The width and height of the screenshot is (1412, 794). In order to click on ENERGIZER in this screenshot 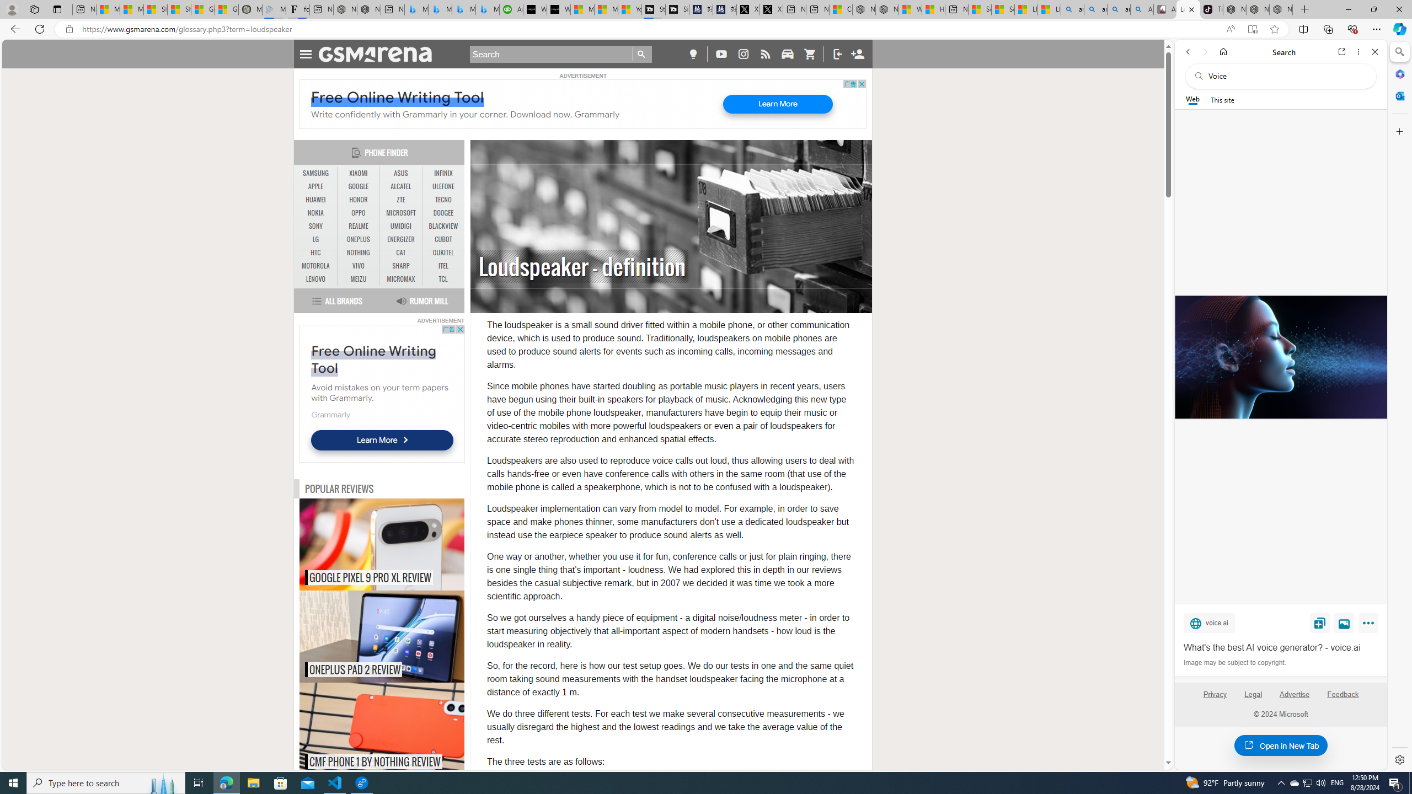, I will do `click(400, 239)`.